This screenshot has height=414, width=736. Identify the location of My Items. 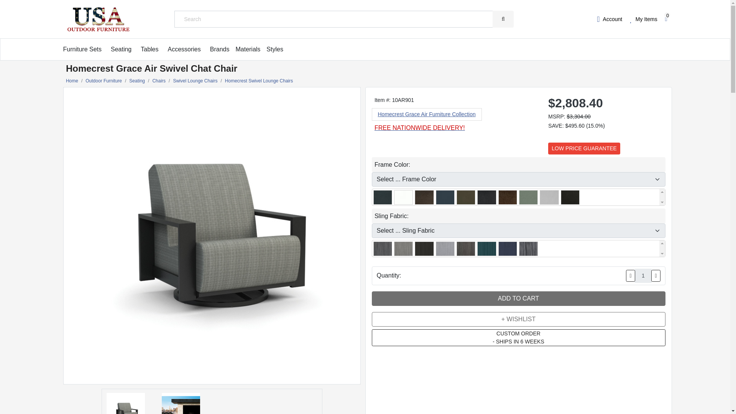
(643, 19).